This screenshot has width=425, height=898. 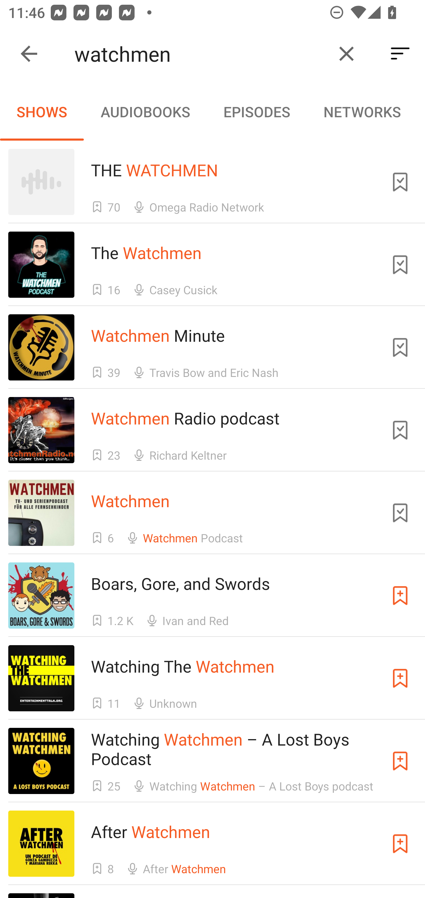 What do you see at coordinates (362, 112) in the screenshot?
I see `NETWORKS` at bounding box center [362, 112].